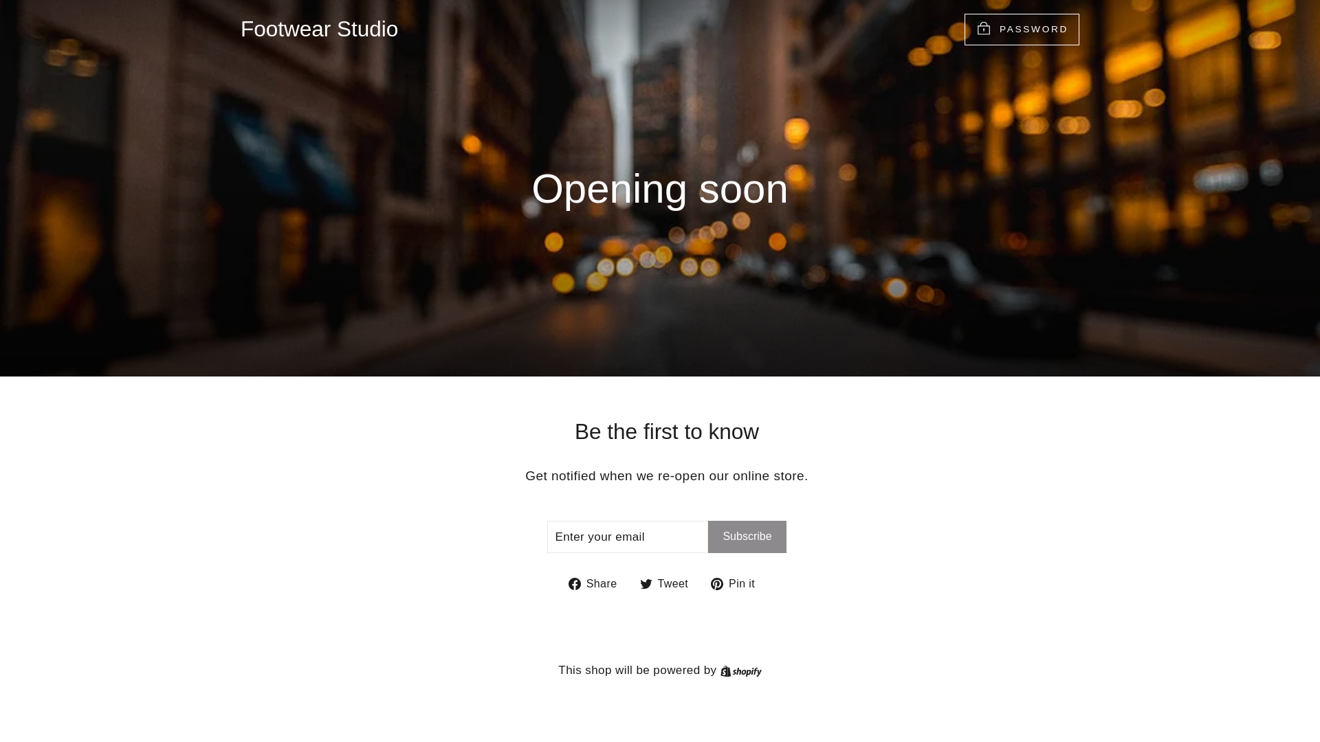 The width and height of the screenshot is (1320, 742). What do you see at coordinates (668, 583) in the screenshot?
I see `Share on Facebook` at bounding box center [668, 583].